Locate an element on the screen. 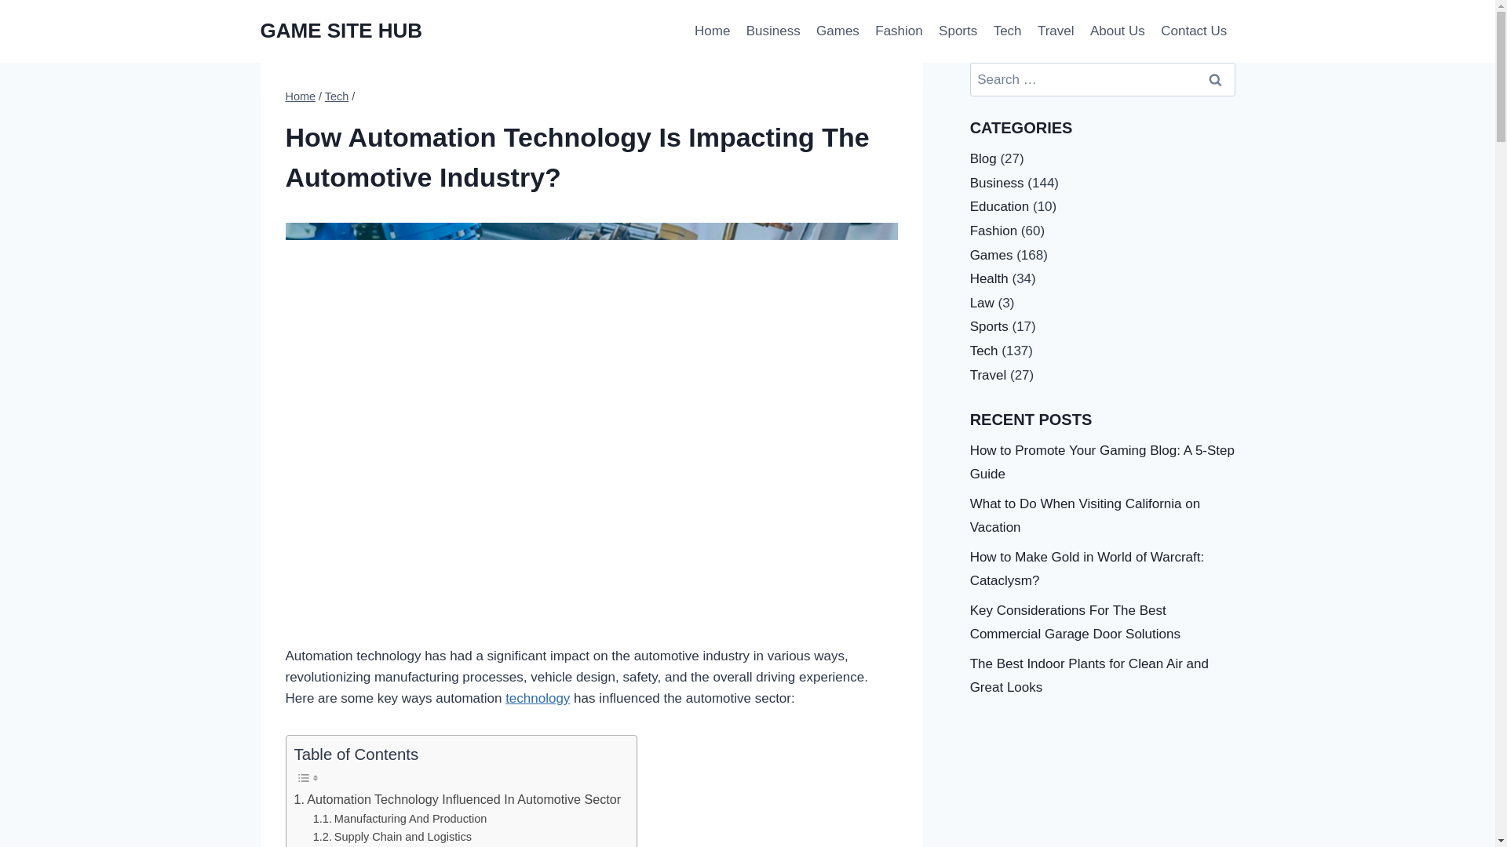  Tech is located at coordinates (1007, 31).